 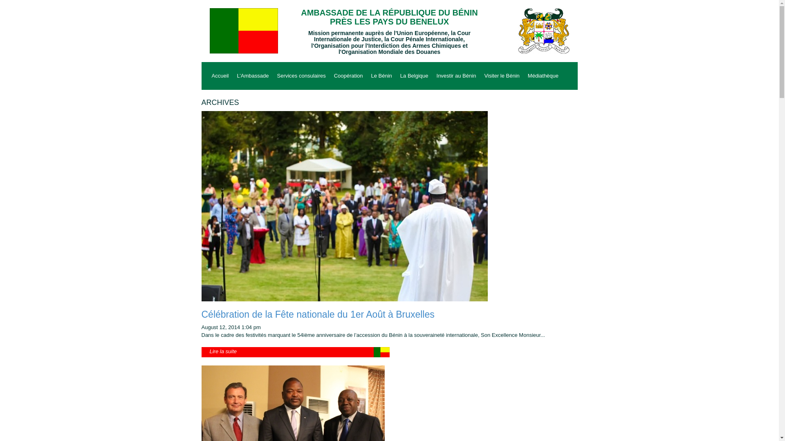 I want to click on Services consulaires, so click(x=301, y=76).